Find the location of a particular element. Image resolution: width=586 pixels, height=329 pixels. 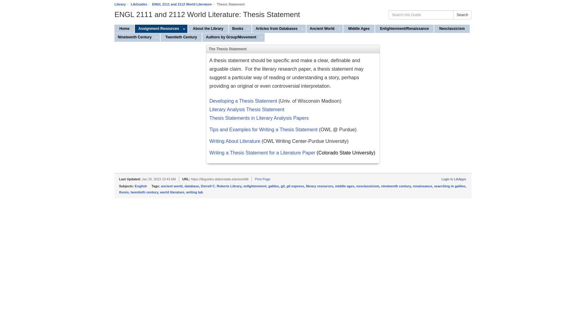

Thesis Statements in Literary Analysis Papers is located at coordinates (259, 118).